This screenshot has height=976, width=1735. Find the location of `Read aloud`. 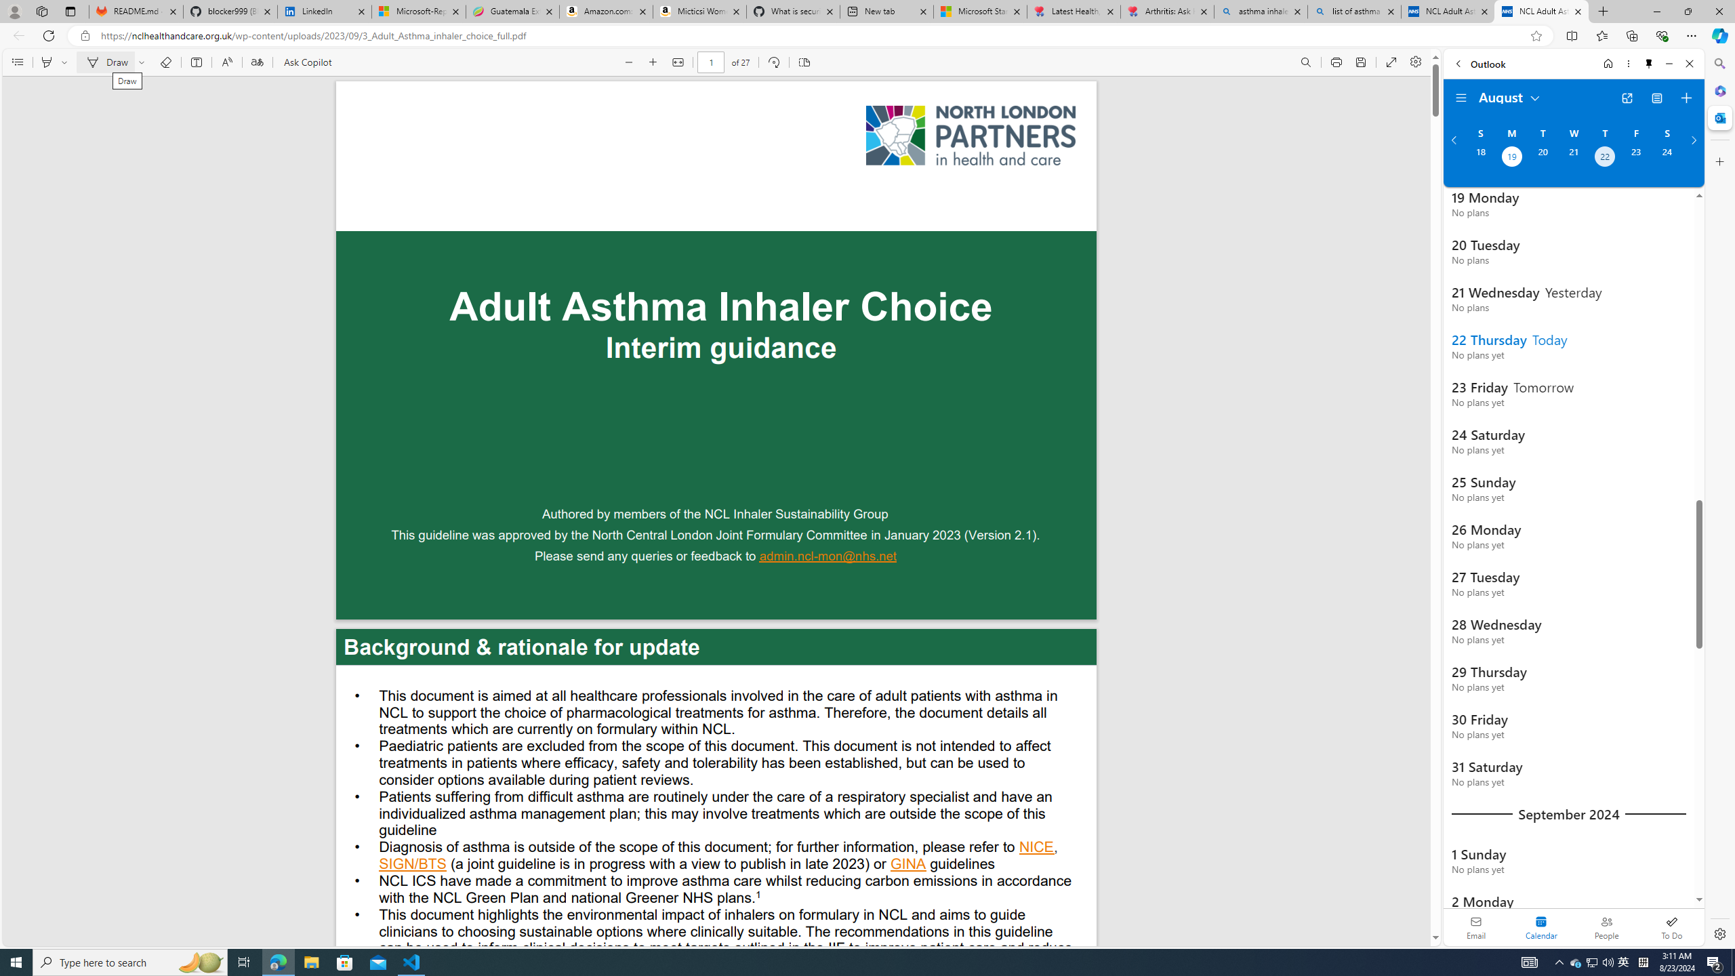

Read aloud is located at coordinates (226, 62).